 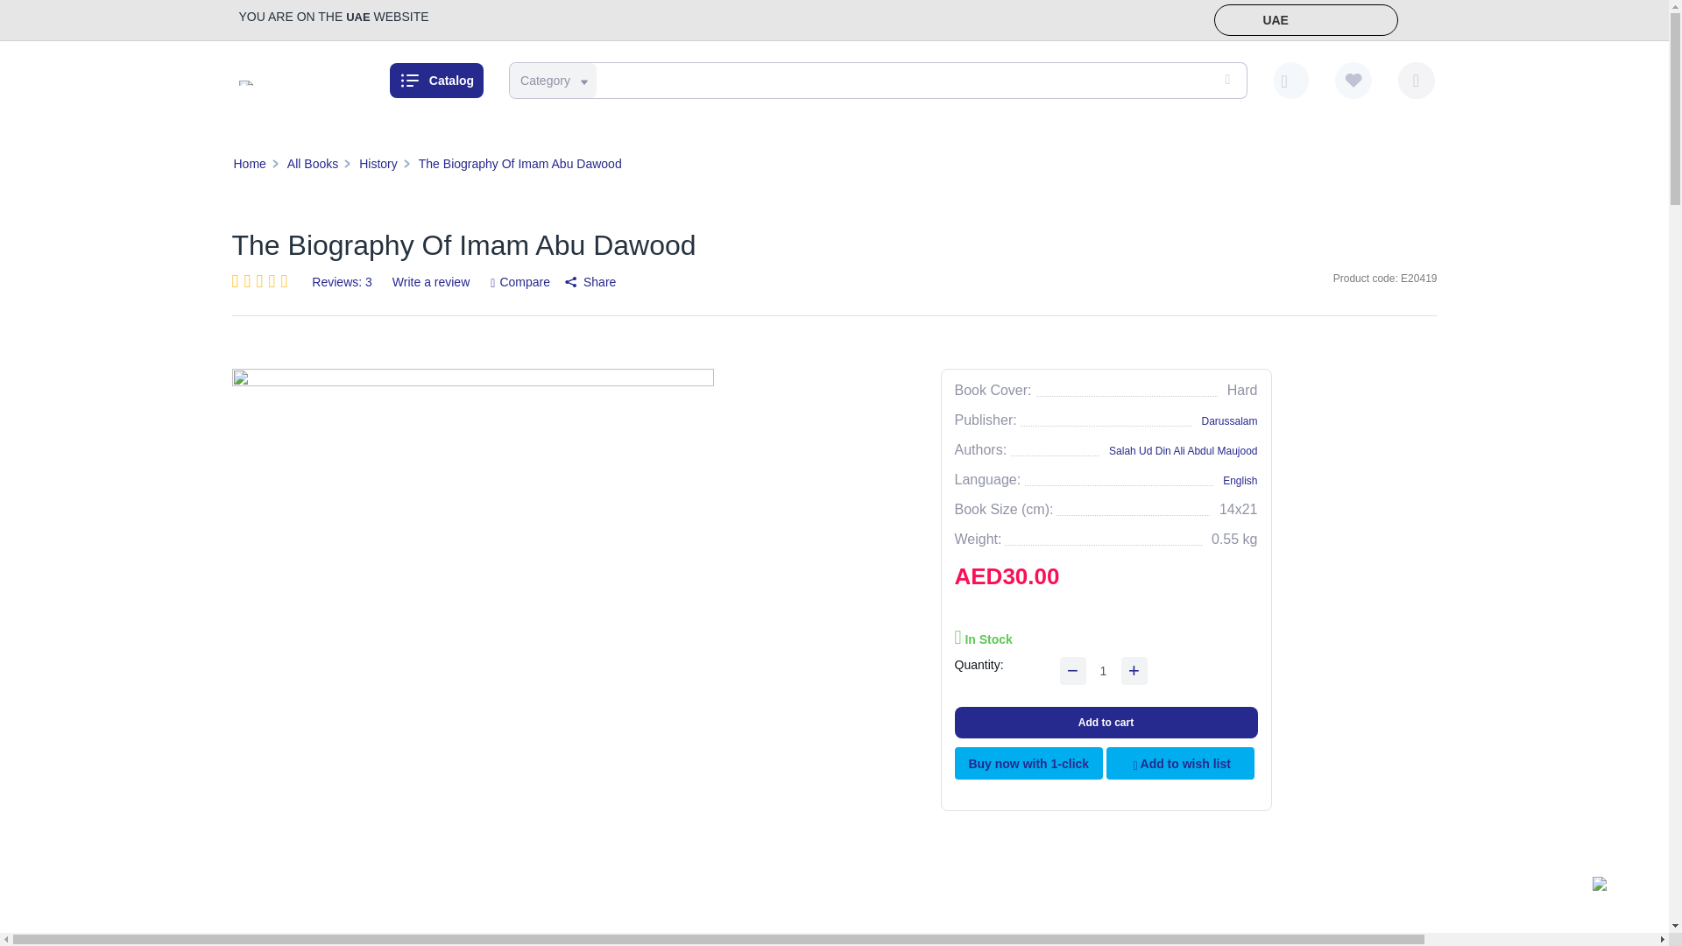 What do you see at coordinates (1104, 670) in the screenshot?
I see `1` at bounding box center [1104, 670].